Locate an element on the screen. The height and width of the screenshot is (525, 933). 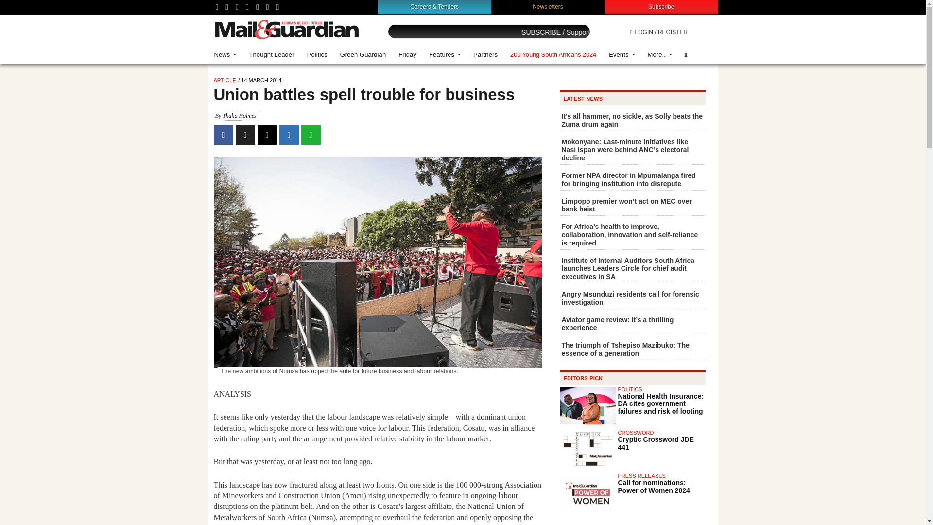
Thought Leader is located at coordinates (271, 54).